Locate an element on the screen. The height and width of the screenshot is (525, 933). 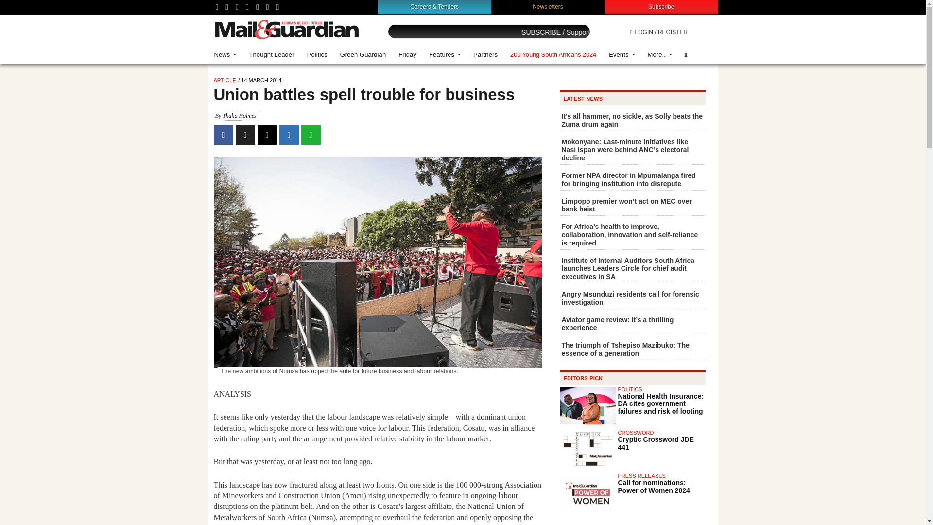
Thought Leader is located at coordinates (271, 54).